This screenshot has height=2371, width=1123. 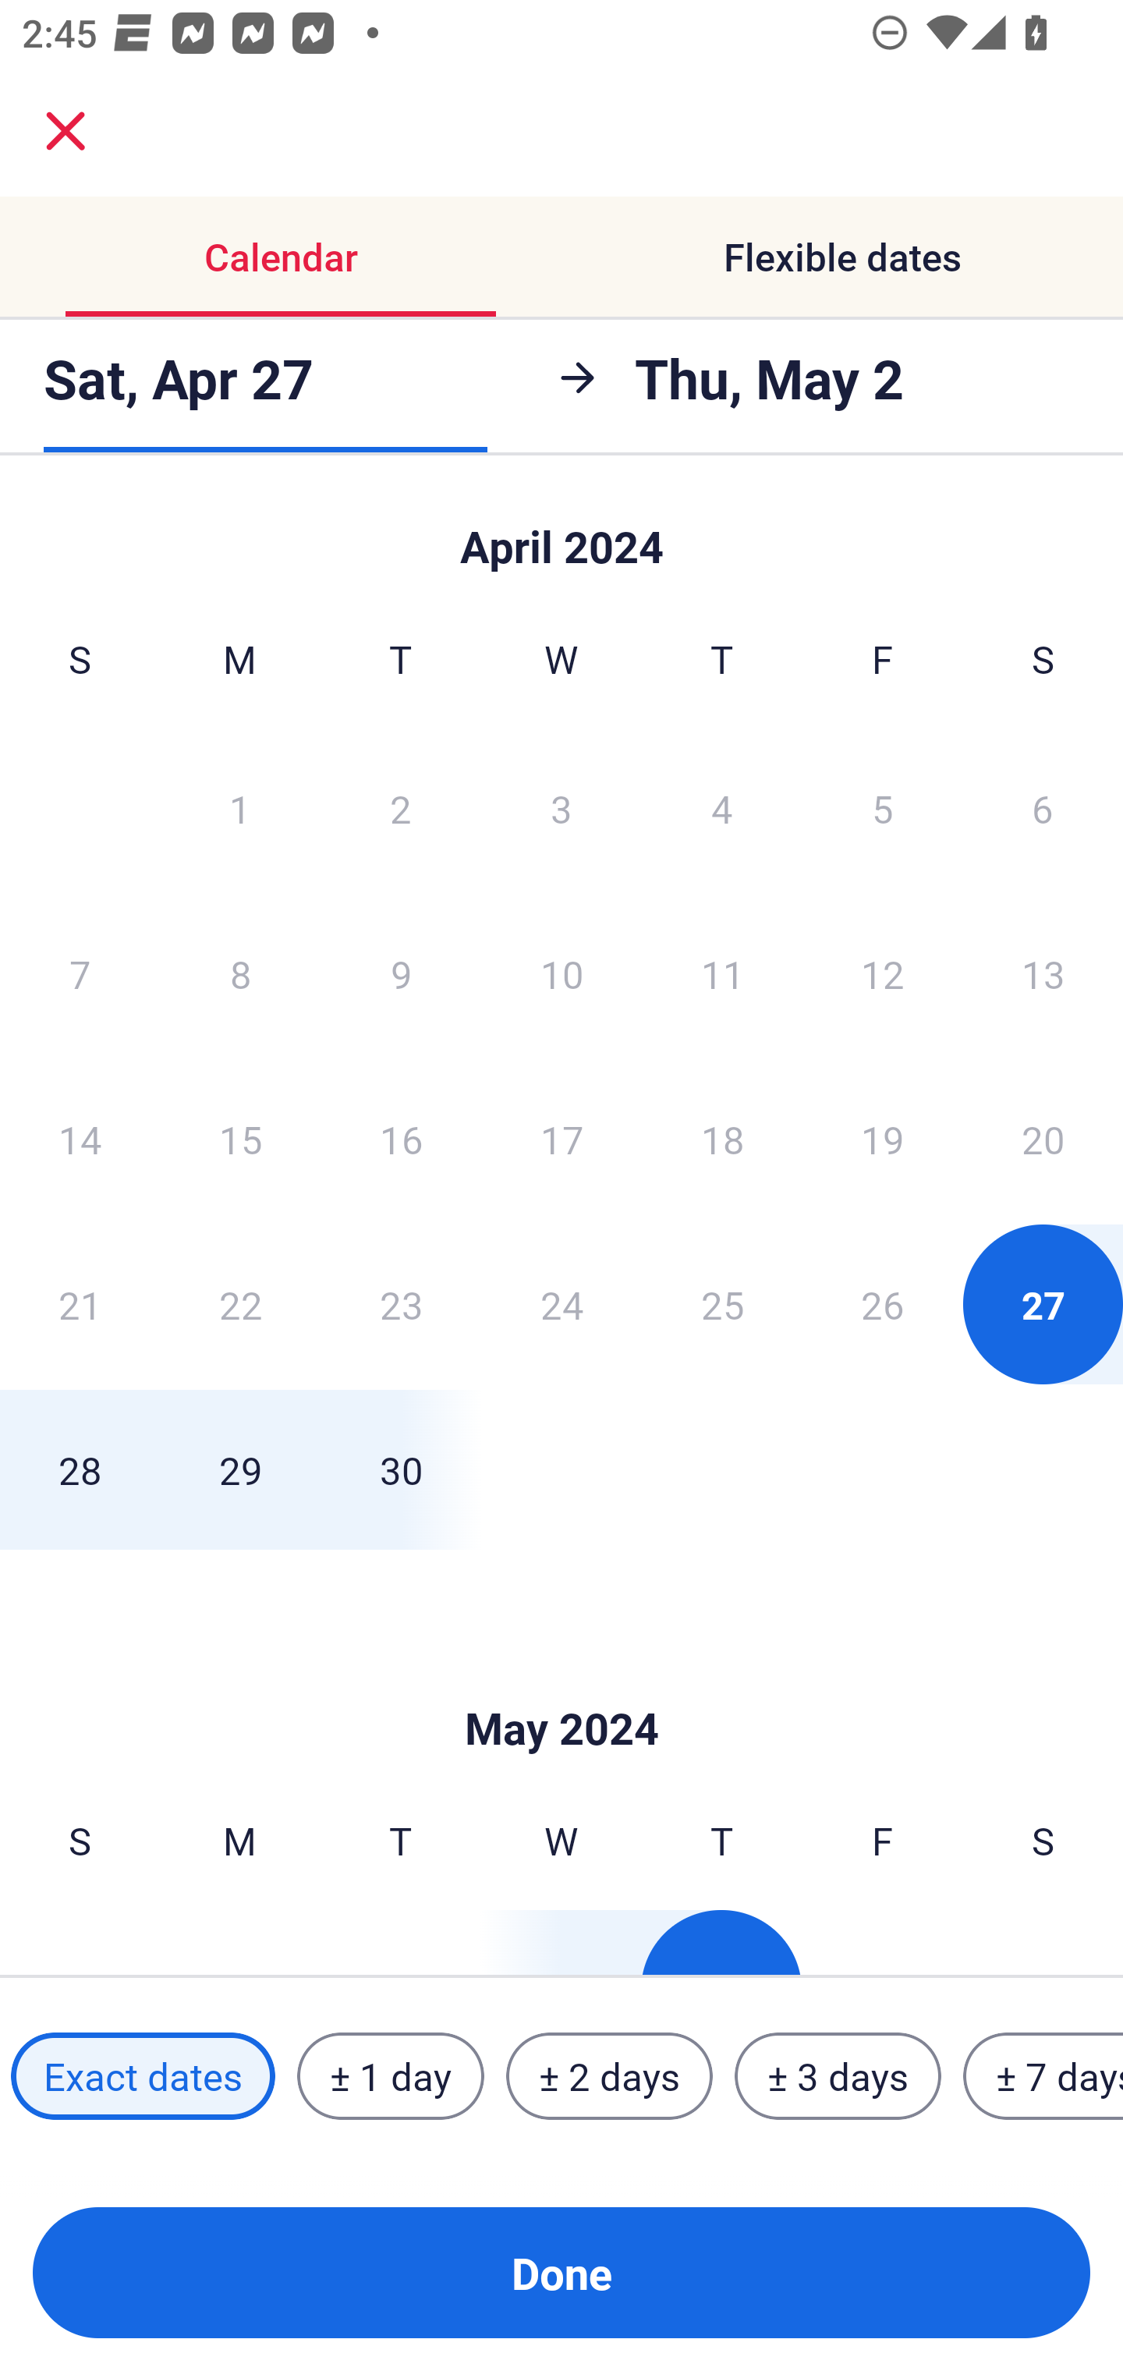 I want to click on 5 Friday, April 5, 2024, so click(x=883, y=808).